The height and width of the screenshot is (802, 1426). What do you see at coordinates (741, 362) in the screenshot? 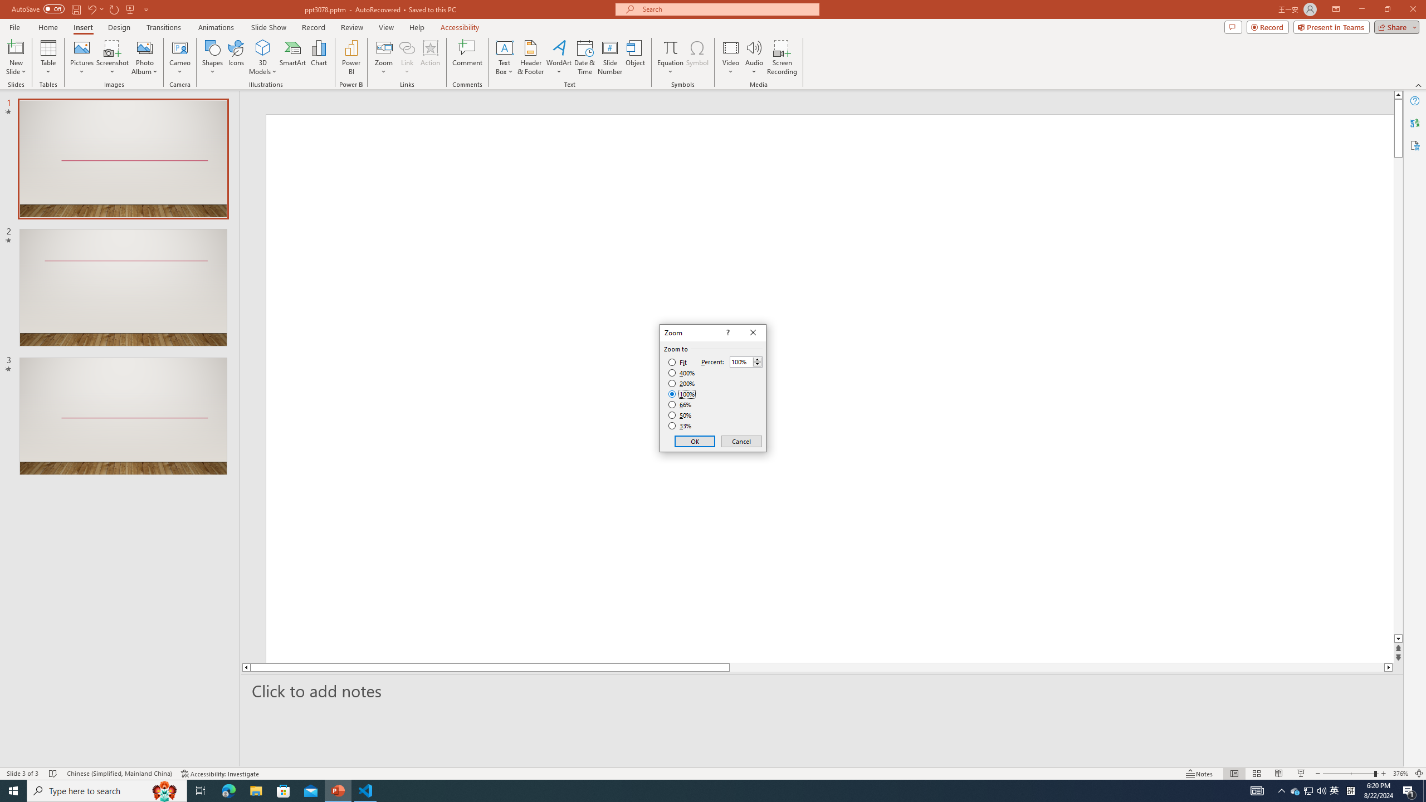
I see `Percent` at bounding box center [741, 362].